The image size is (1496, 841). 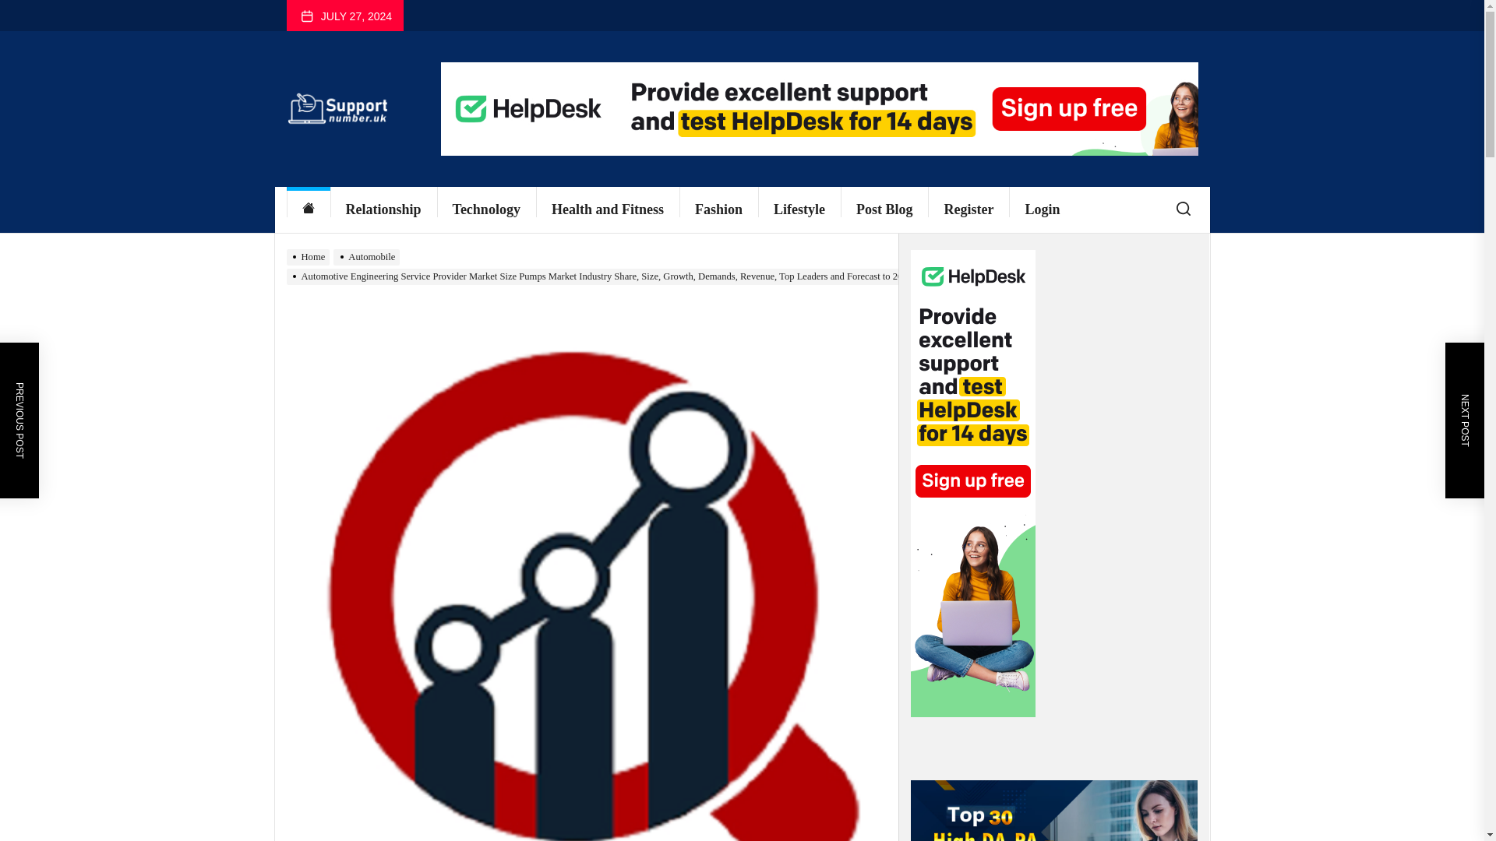 I want to click on Technology, so click(x=486, y=209).